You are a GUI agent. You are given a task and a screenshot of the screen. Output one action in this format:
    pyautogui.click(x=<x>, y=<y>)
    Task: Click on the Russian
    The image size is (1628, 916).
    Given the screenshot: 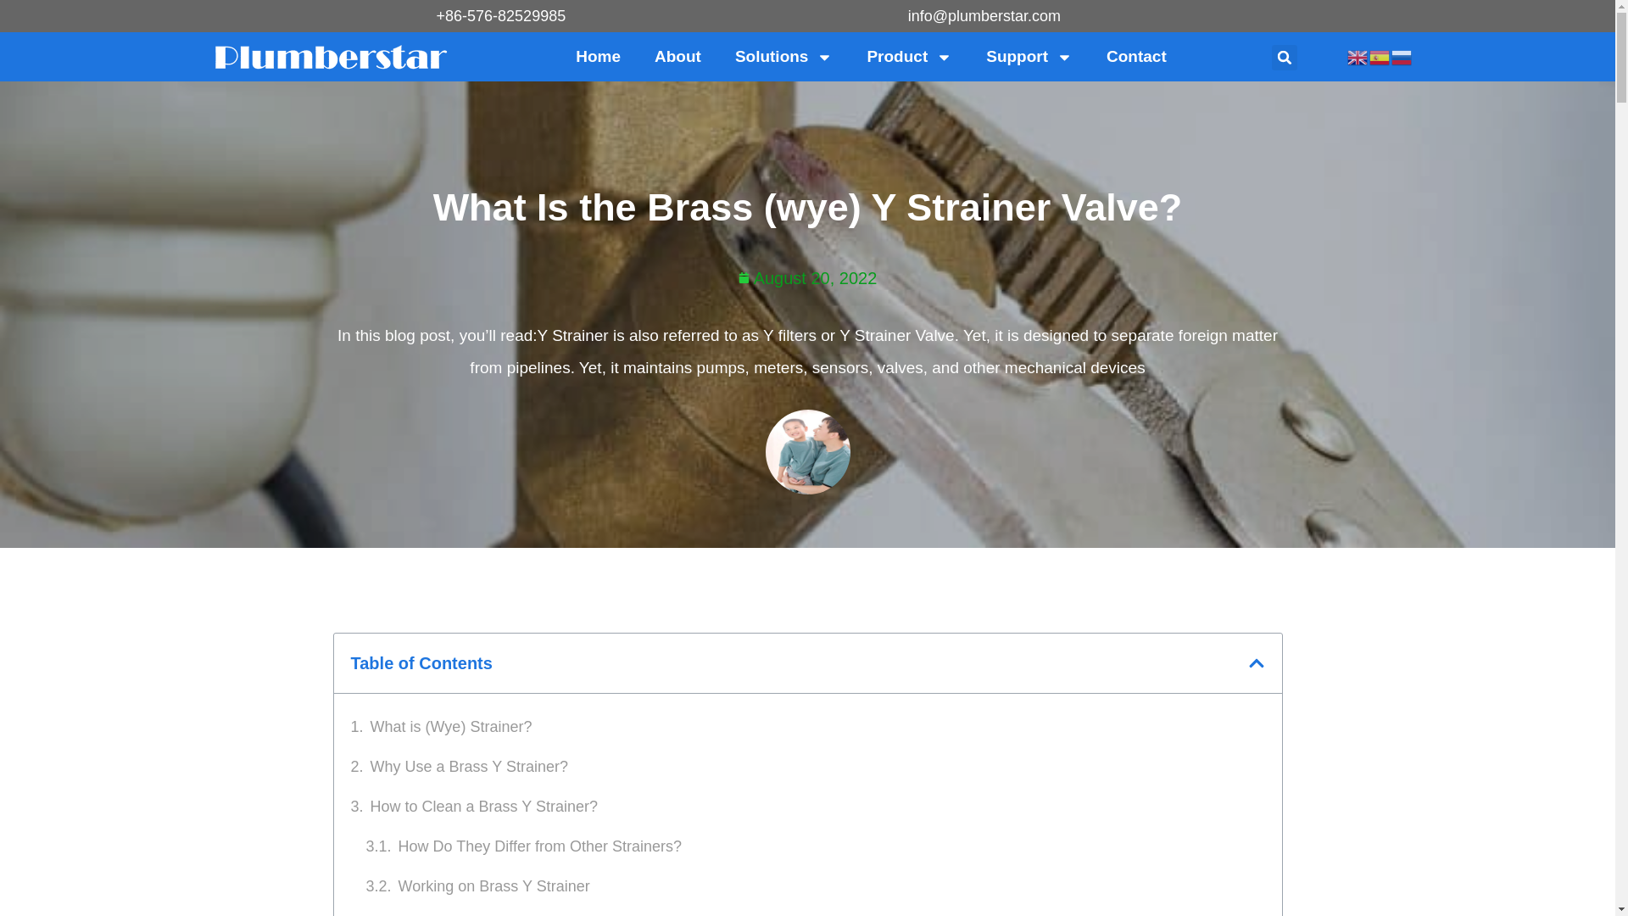 What is the action you would take?
    pyautogui.click(x=1401, y=56)
    